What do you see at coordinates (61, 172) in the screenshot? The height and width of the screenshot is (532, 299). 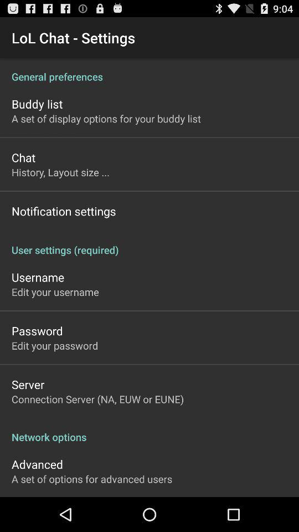 I see `launch the icon above notification settings icon` at bounding box center [61, 172].